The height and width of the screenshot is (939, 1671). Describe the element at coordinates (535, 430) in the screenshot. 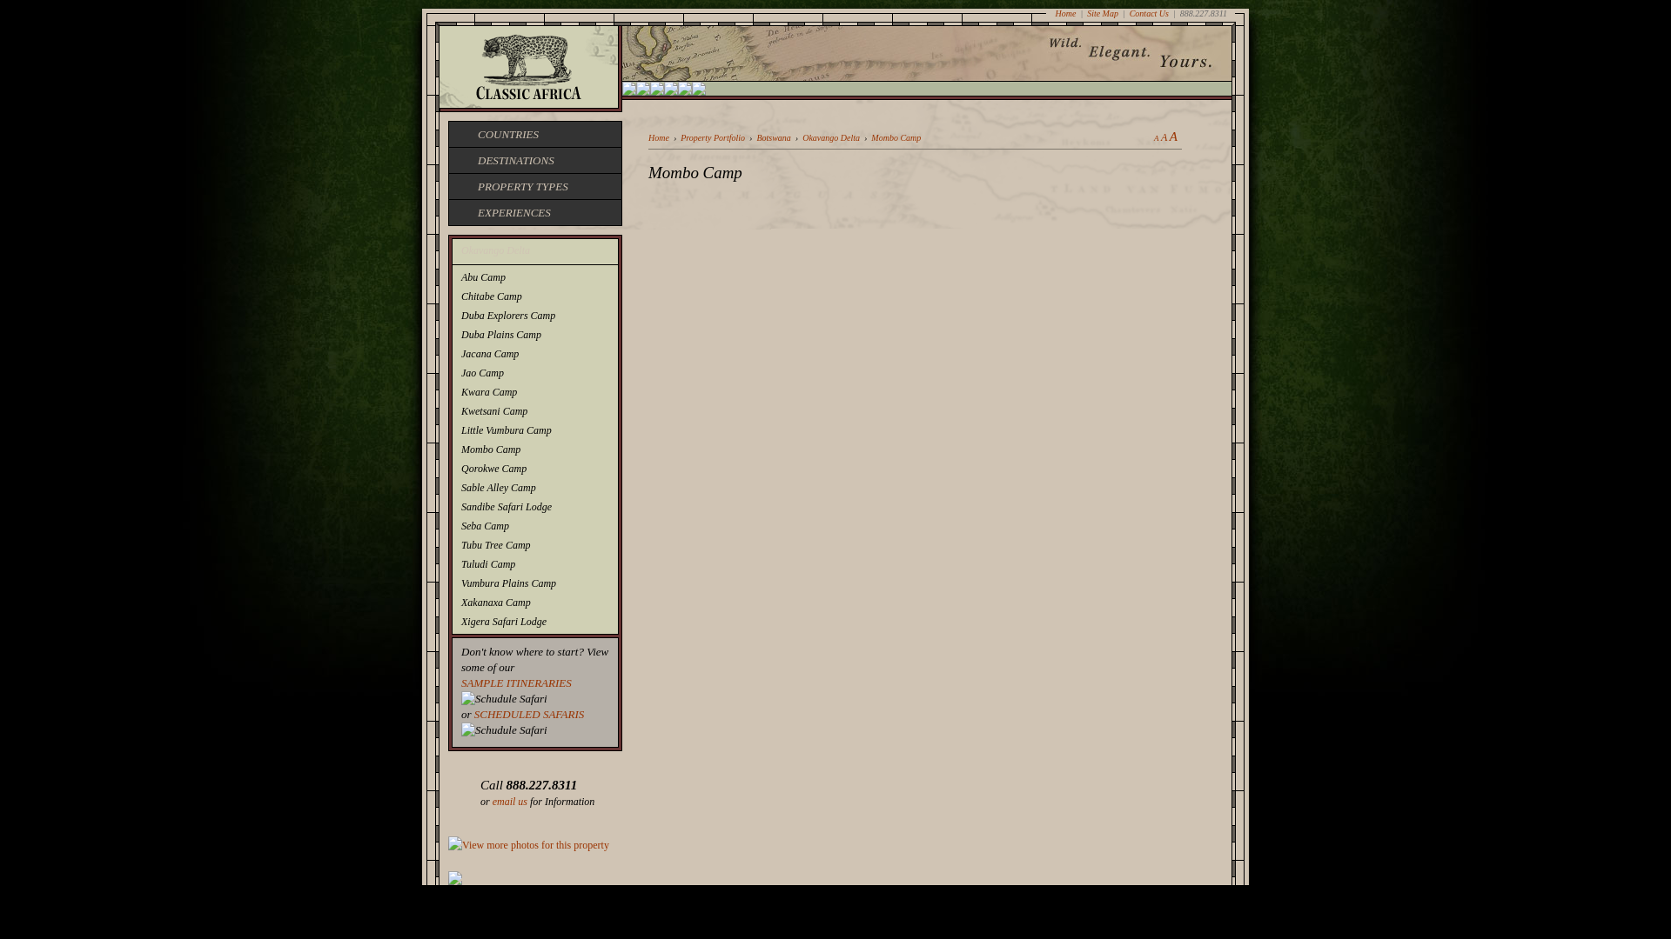

I see `Little Vumbura Camp` at that location.